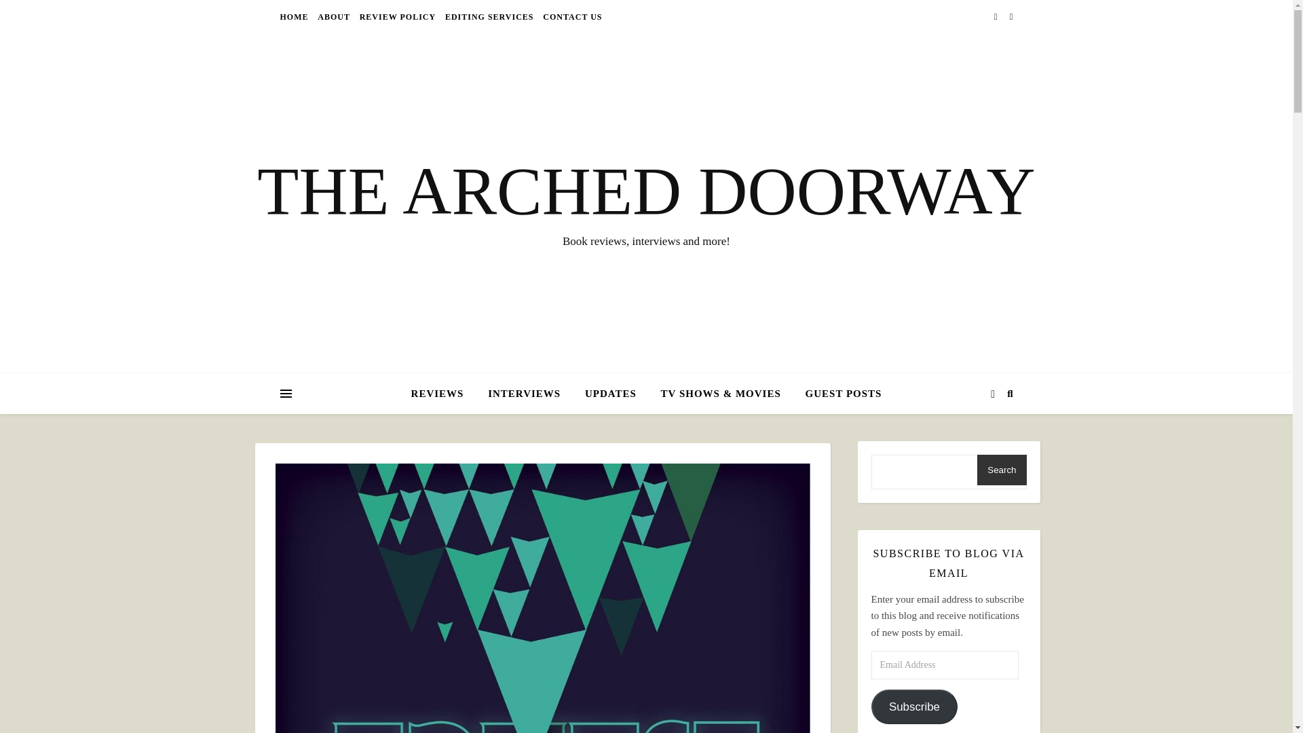  What do you see at coordinates (398, 16) in the screenshot?
I see `REVIEW POLICY` at bounding box center [398, 16].